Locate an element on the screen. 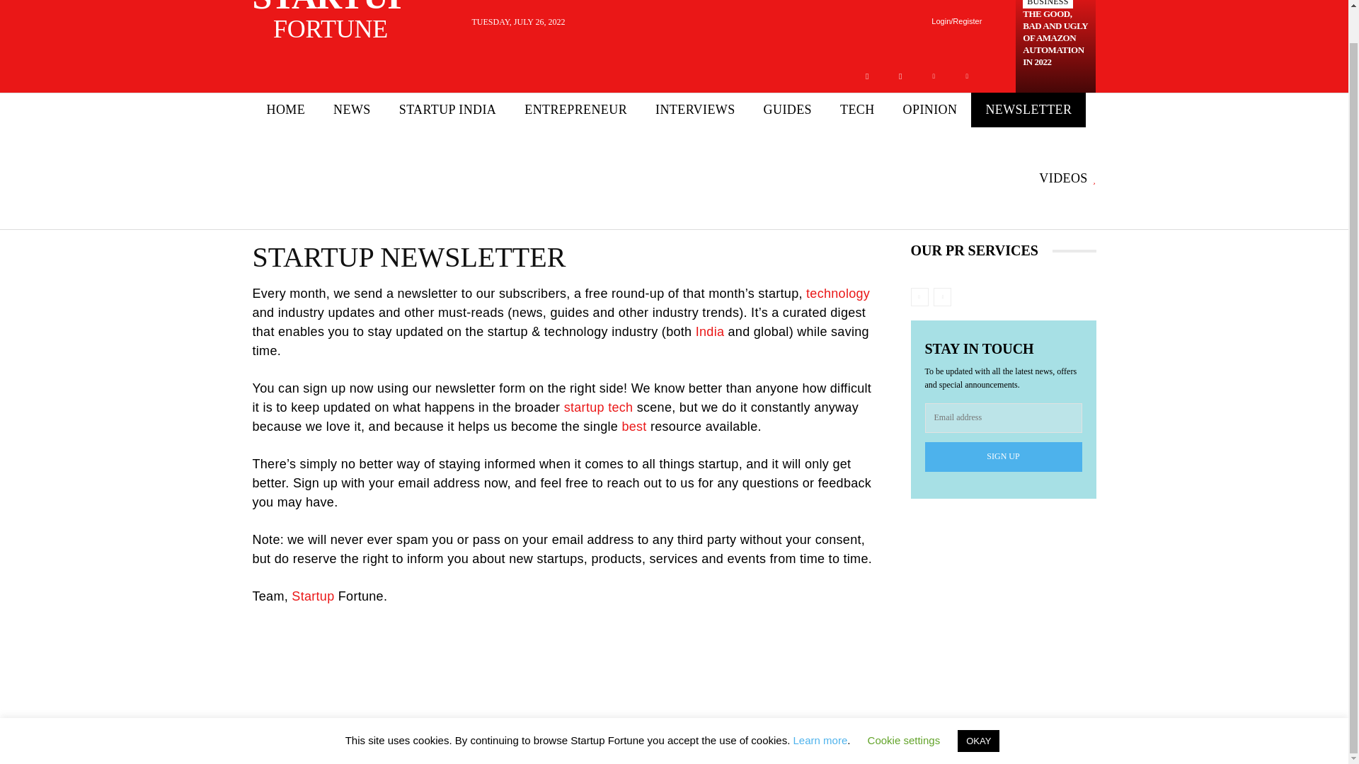 The width and height of the screenshot is (1359, 764). Instagram is located at coordinates (967, 76).